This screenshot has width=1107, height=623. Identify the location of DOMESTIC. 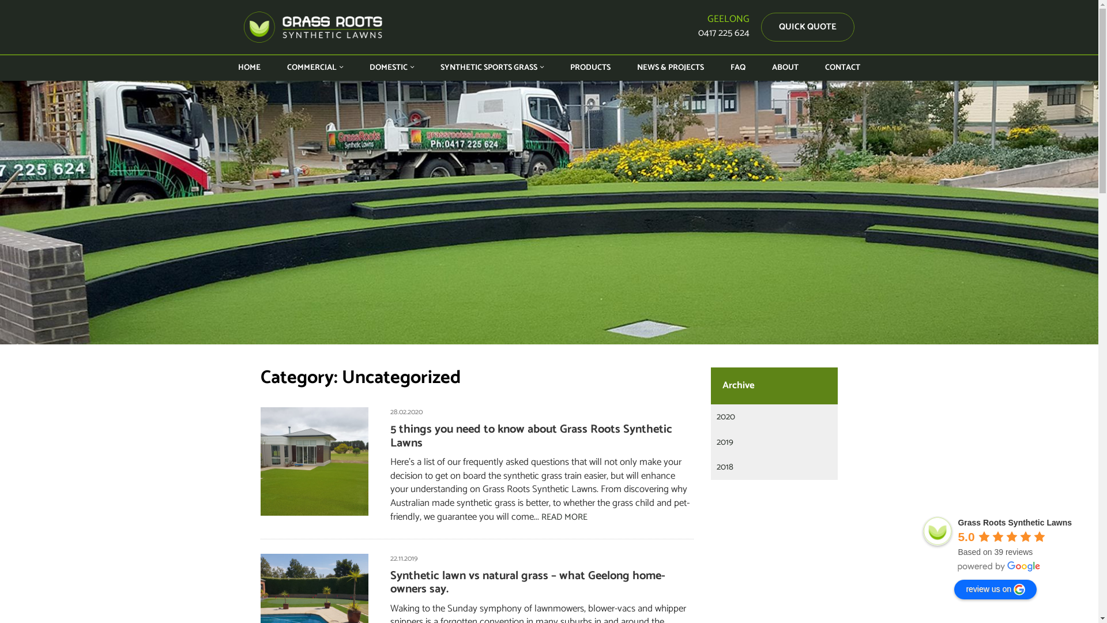
(392, 68).